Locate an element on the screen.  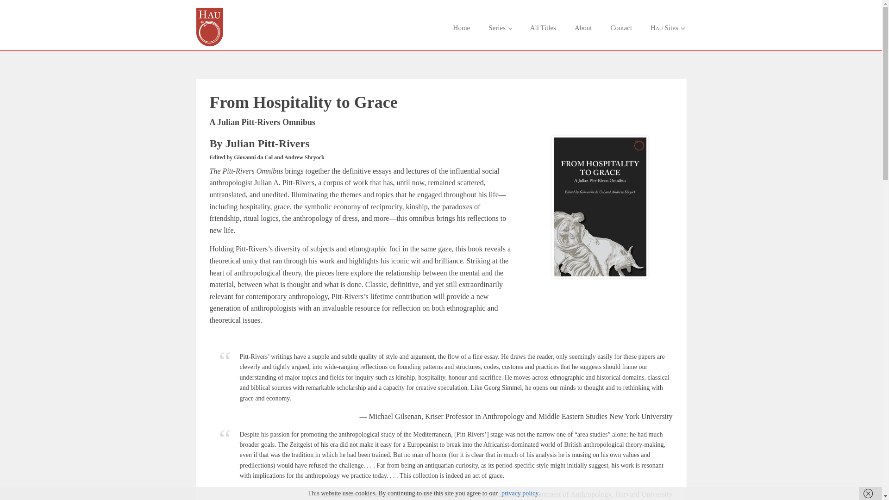
Contact is located at coordinates (620, 28).